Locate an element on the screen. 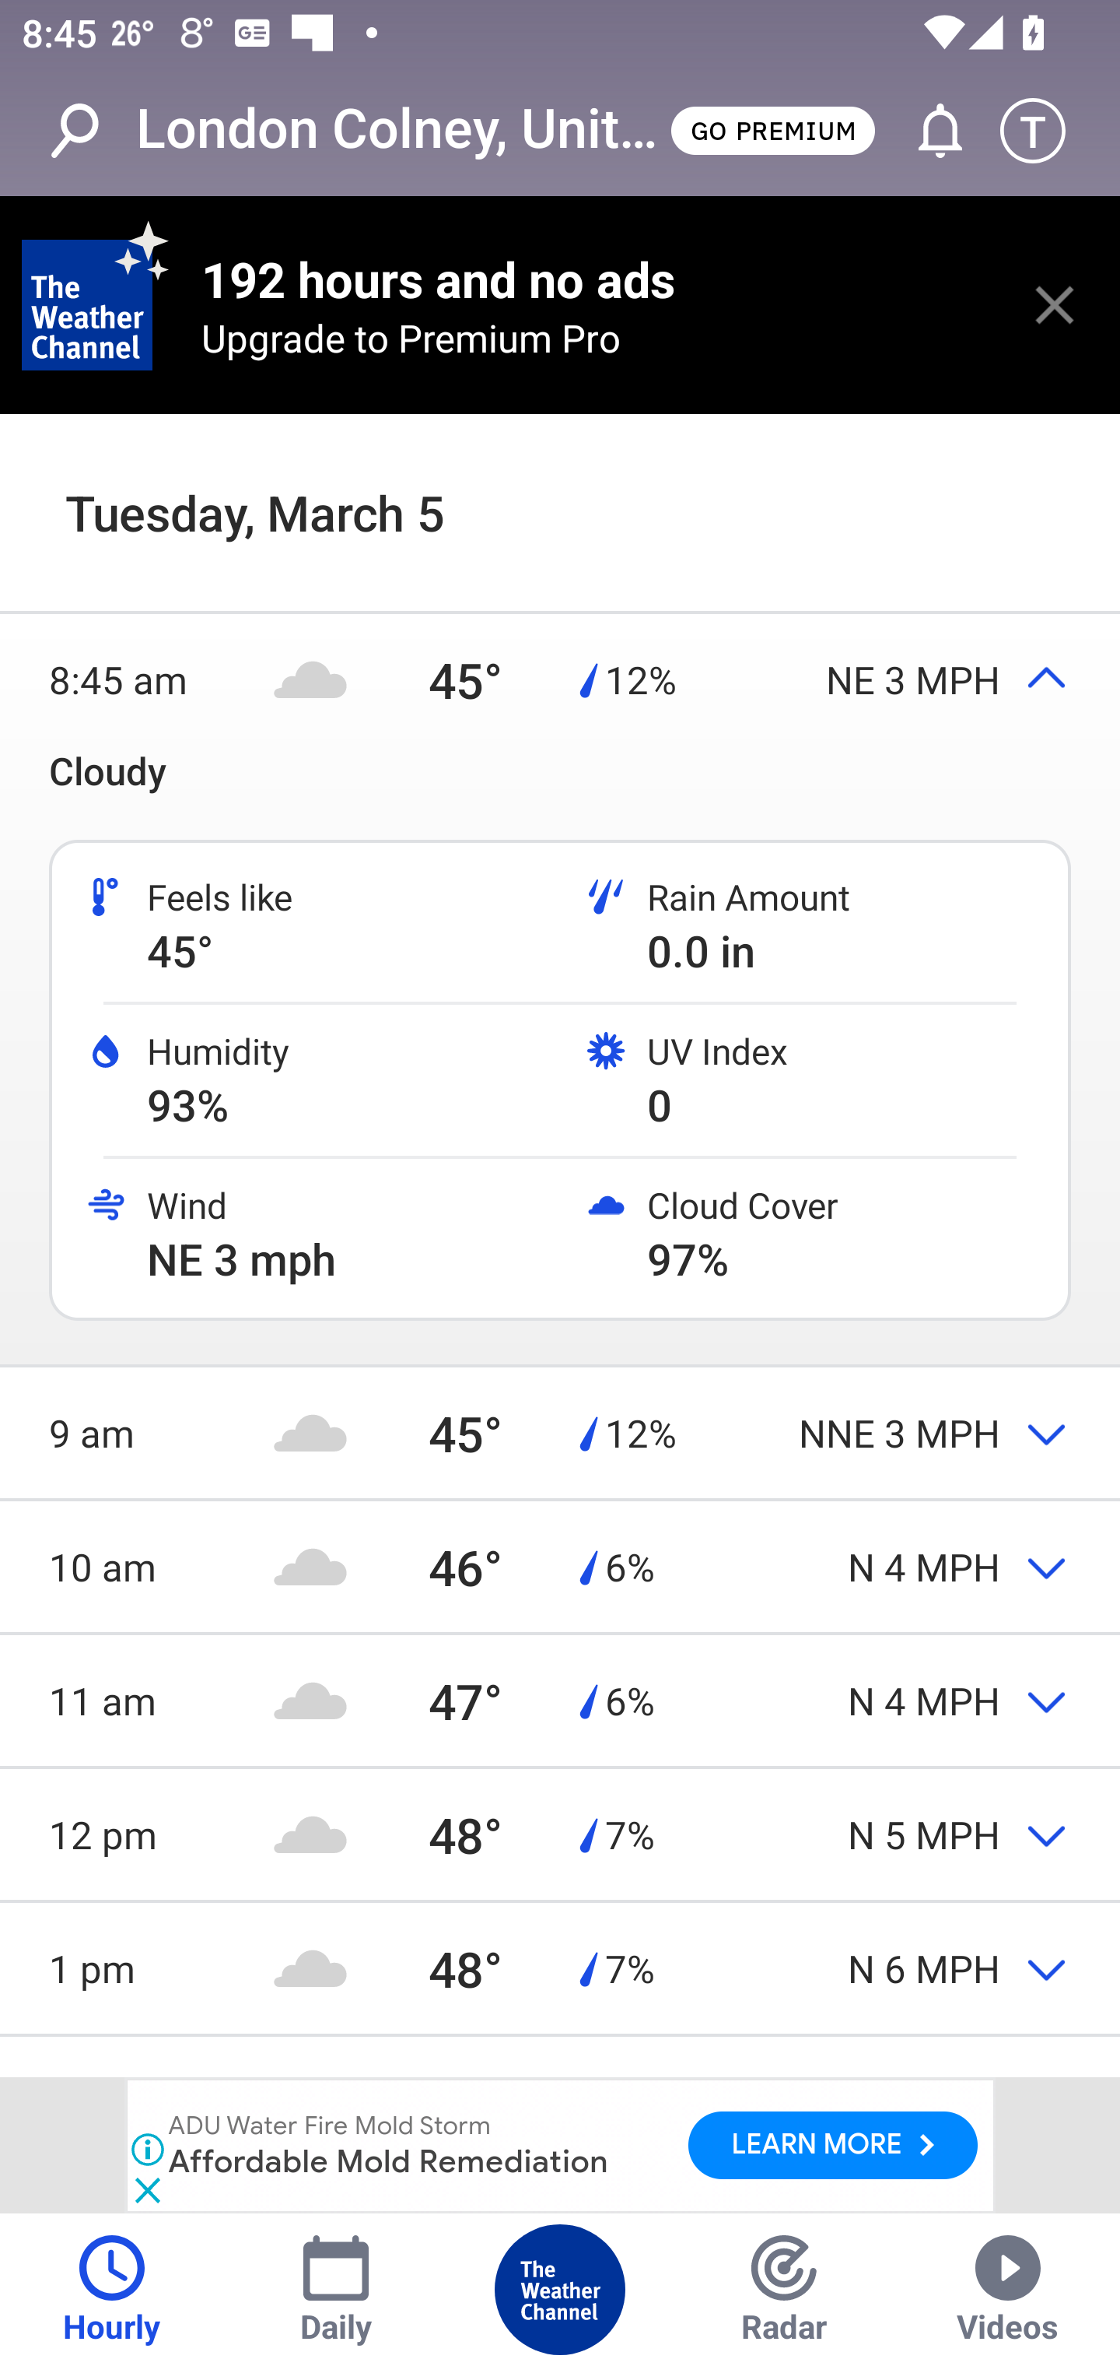 This screenshot has height=2366, width=1120. close this is located at coordinates (1055, 305).